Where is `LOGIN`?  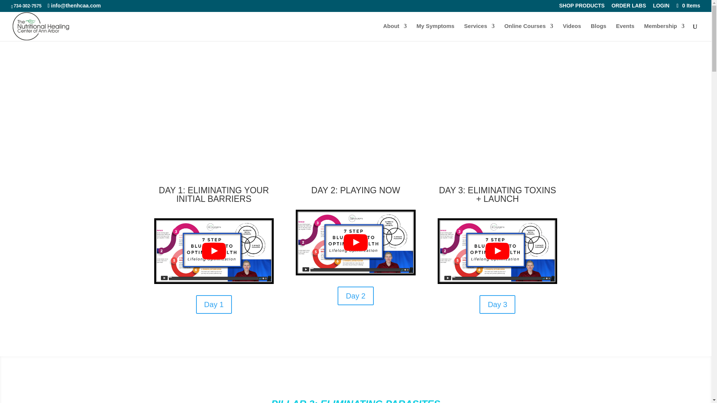 LOGIN is located at coordinates (661, 7).